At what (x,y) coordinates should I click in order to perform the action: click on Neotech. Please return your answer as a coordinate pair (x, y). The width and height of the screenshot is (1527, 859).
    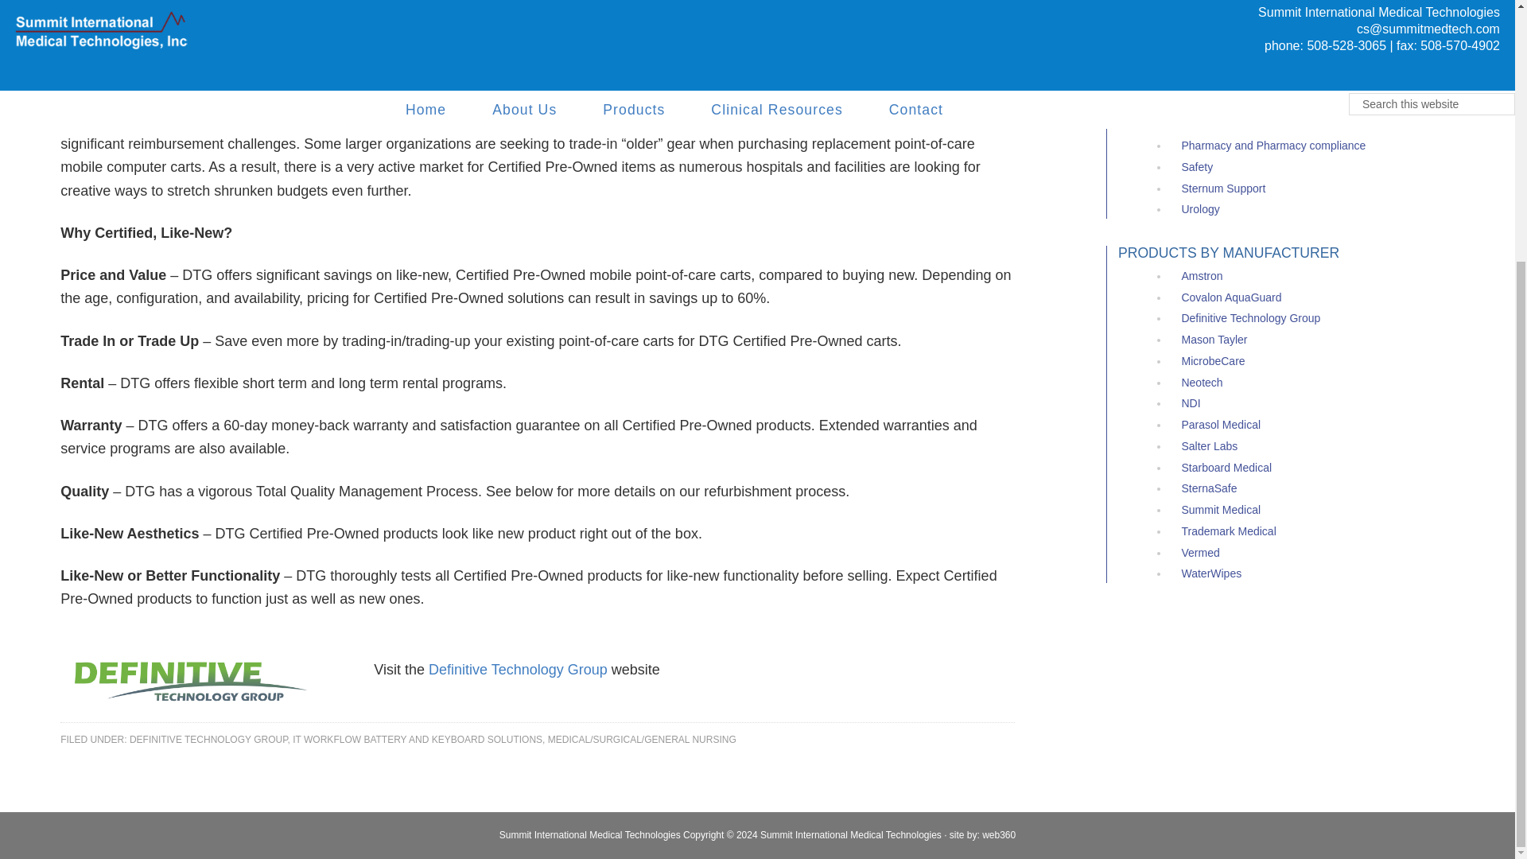
    Looking at the image, I should click on (1201, 383).